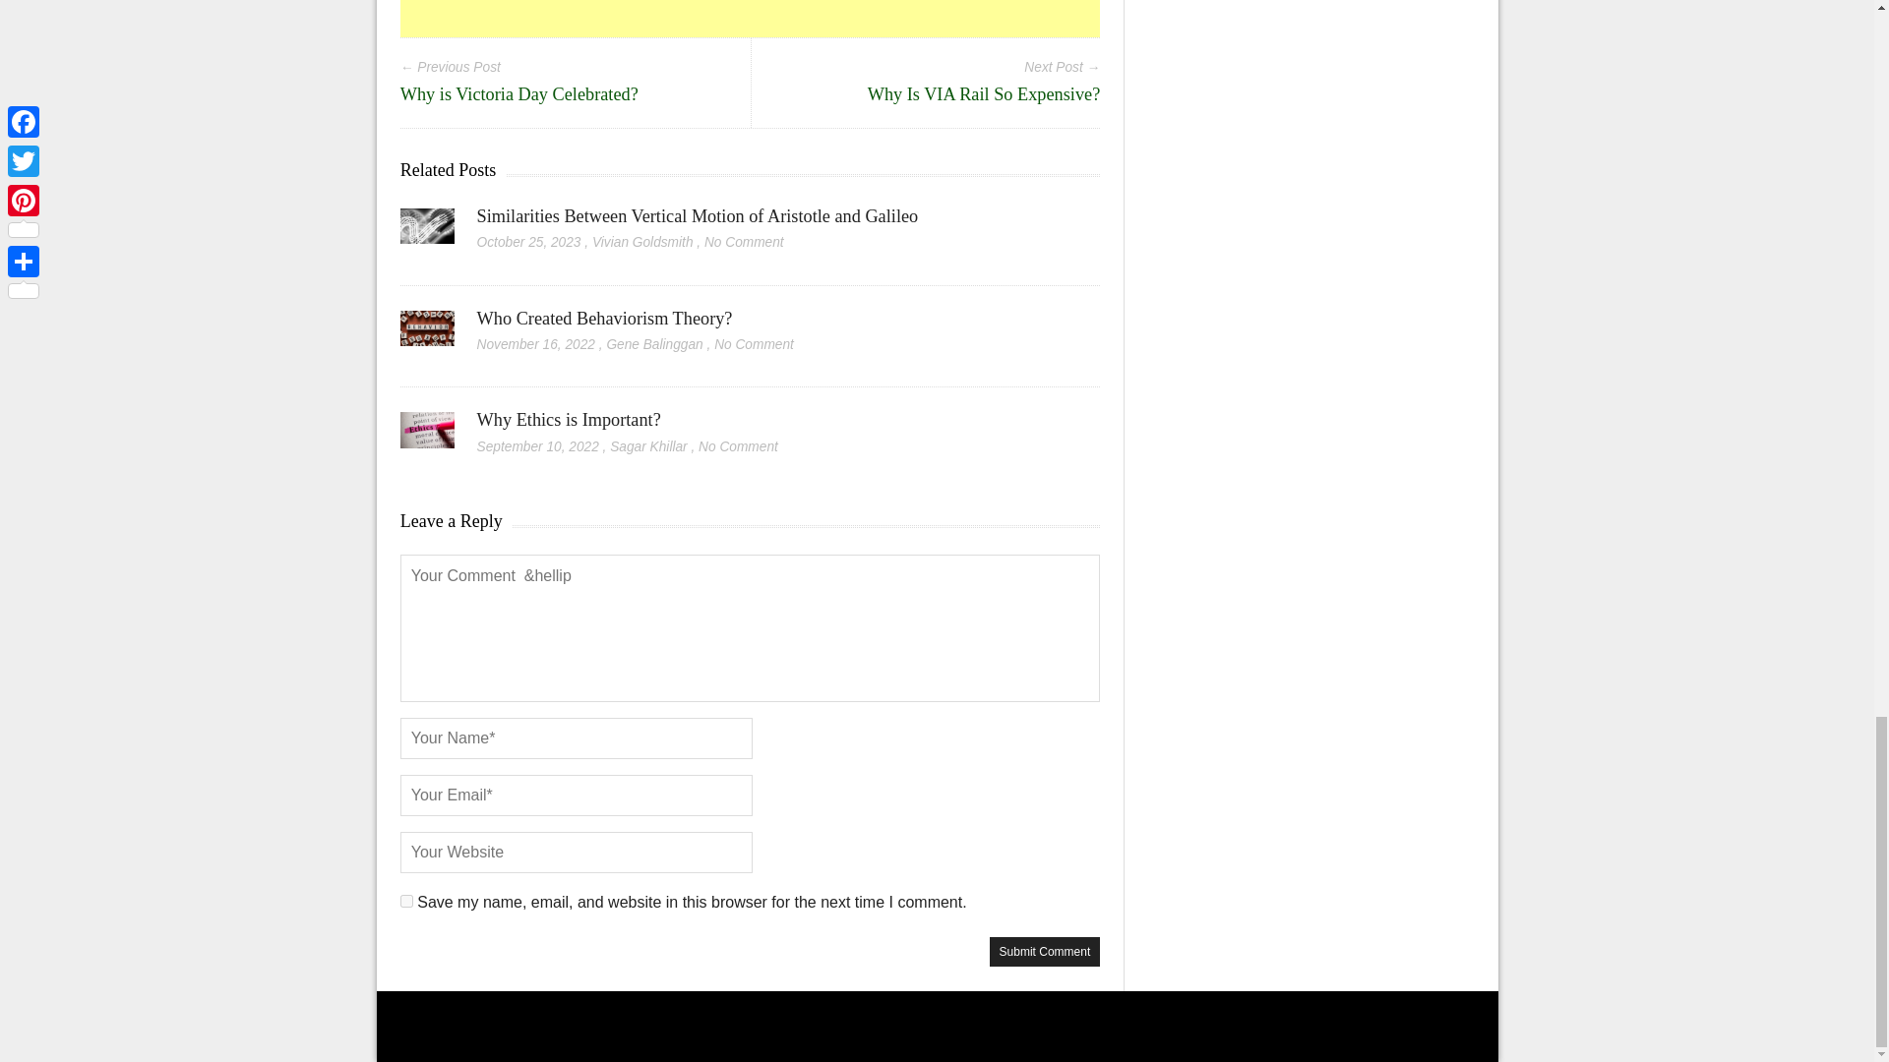 This screenshot has width=1889, height=1062. What do you see at coordinates (1045, 951) in the screenshot?
I see `Submit Comment` at bounding box center [1045, 951].